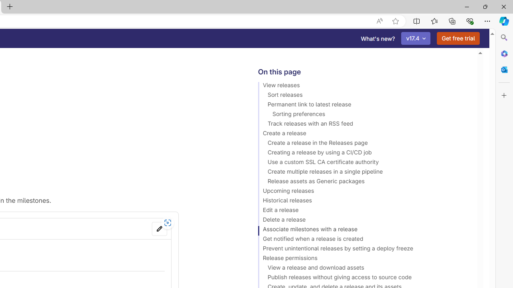 This screenshot has height=288, width=513. Describe the element at coordinates (364, 86) in the screenshot. I see `View releases` at that location.